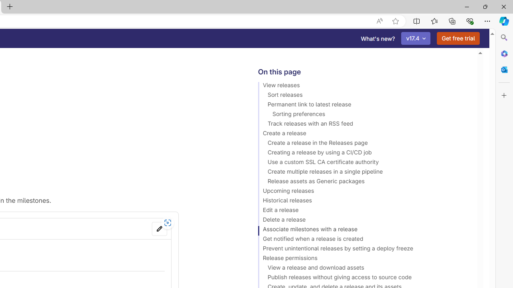 This screenshot has height=288, width=513. Describe the element at coordinates (364, 86) in the screenshot. I see `View releases` at that location.